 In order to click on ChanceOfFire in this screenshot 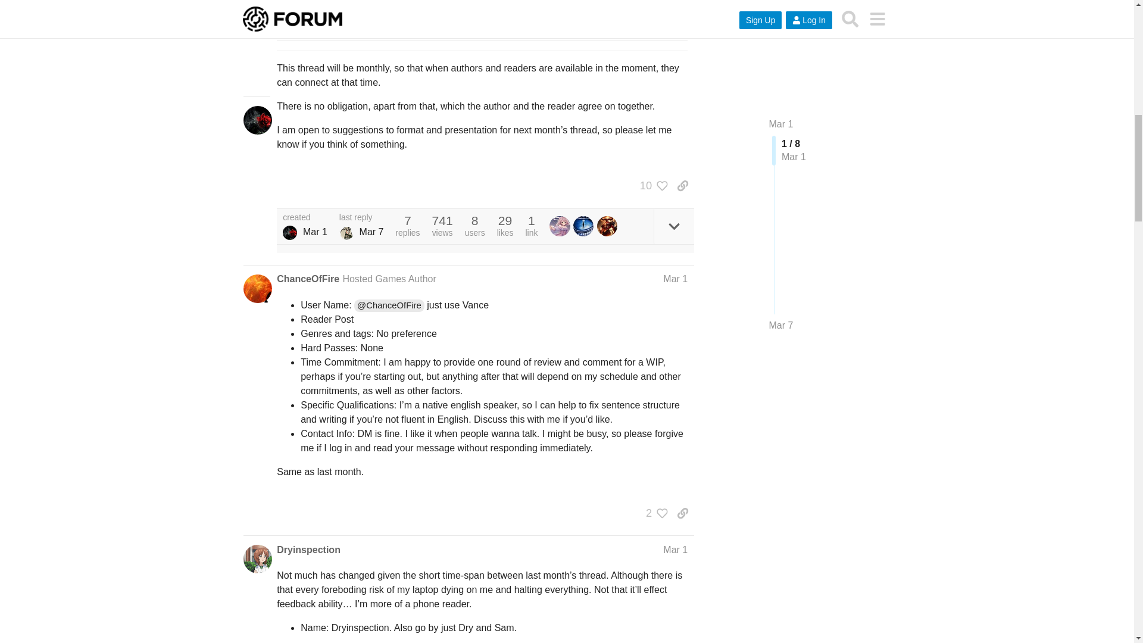, I will do `click(308, 279)`.